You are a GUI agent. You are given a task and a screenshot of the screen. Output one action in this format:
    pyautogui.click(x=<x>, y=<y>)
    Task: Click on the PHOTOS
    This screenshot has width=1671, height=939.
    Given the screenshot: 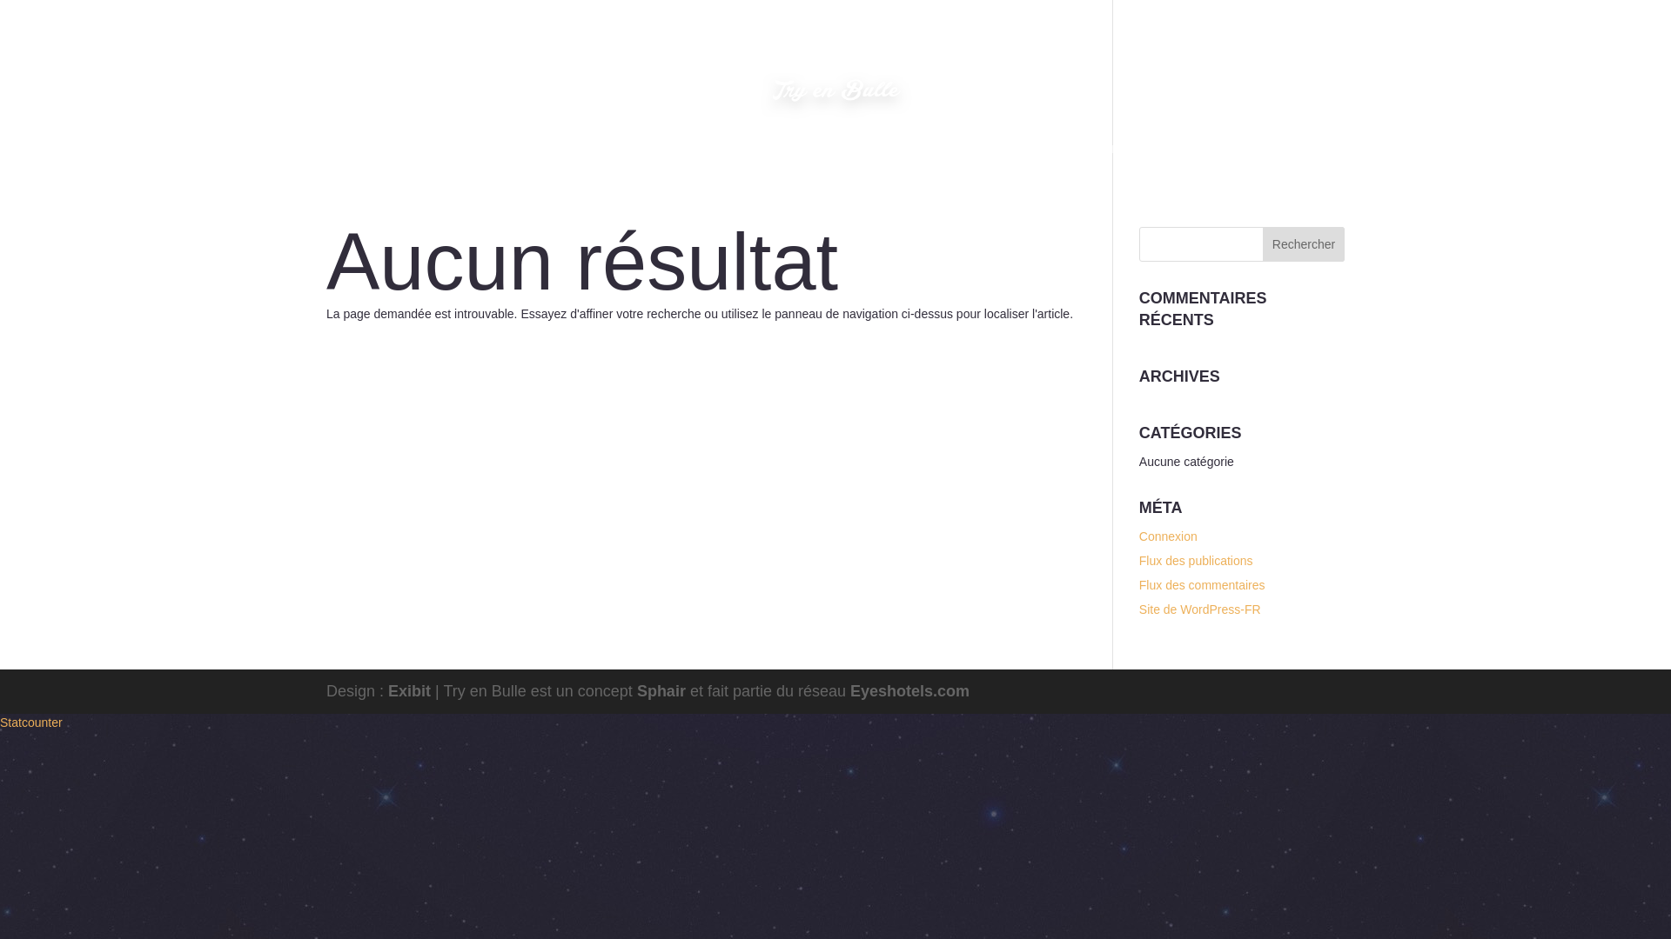 What is the action you would take?
    pyautogui.click(x=616, y=160)
    